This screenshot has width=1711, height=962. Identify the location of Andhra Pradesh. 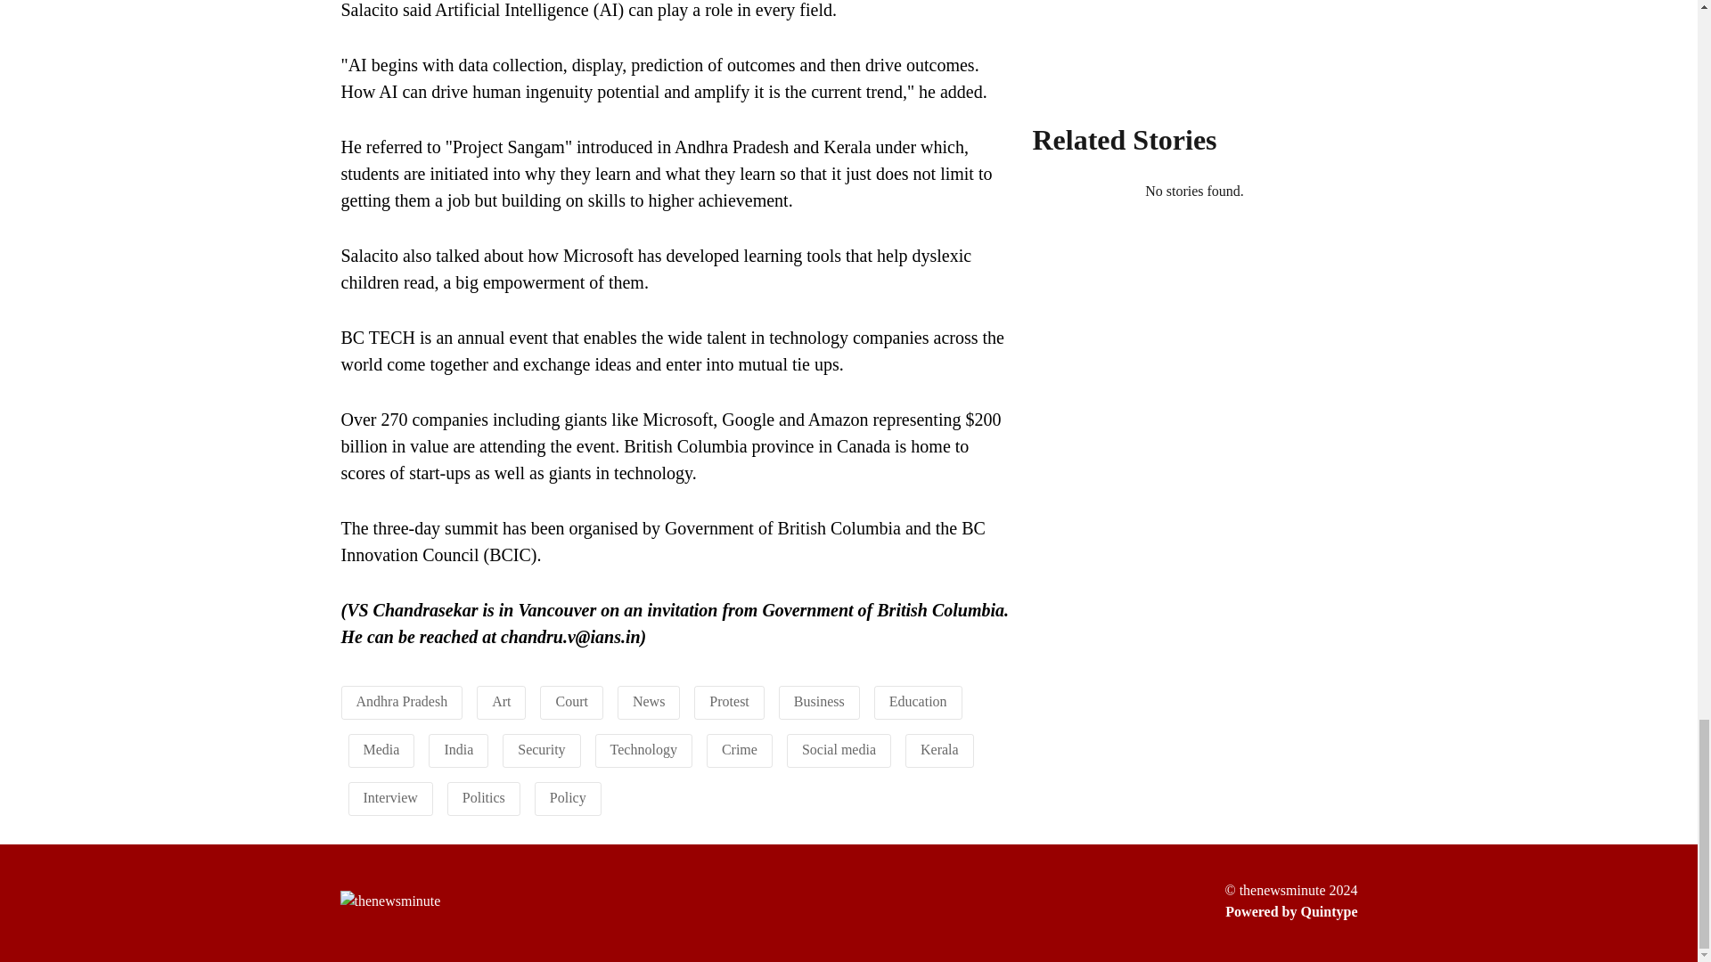
(402, 700).